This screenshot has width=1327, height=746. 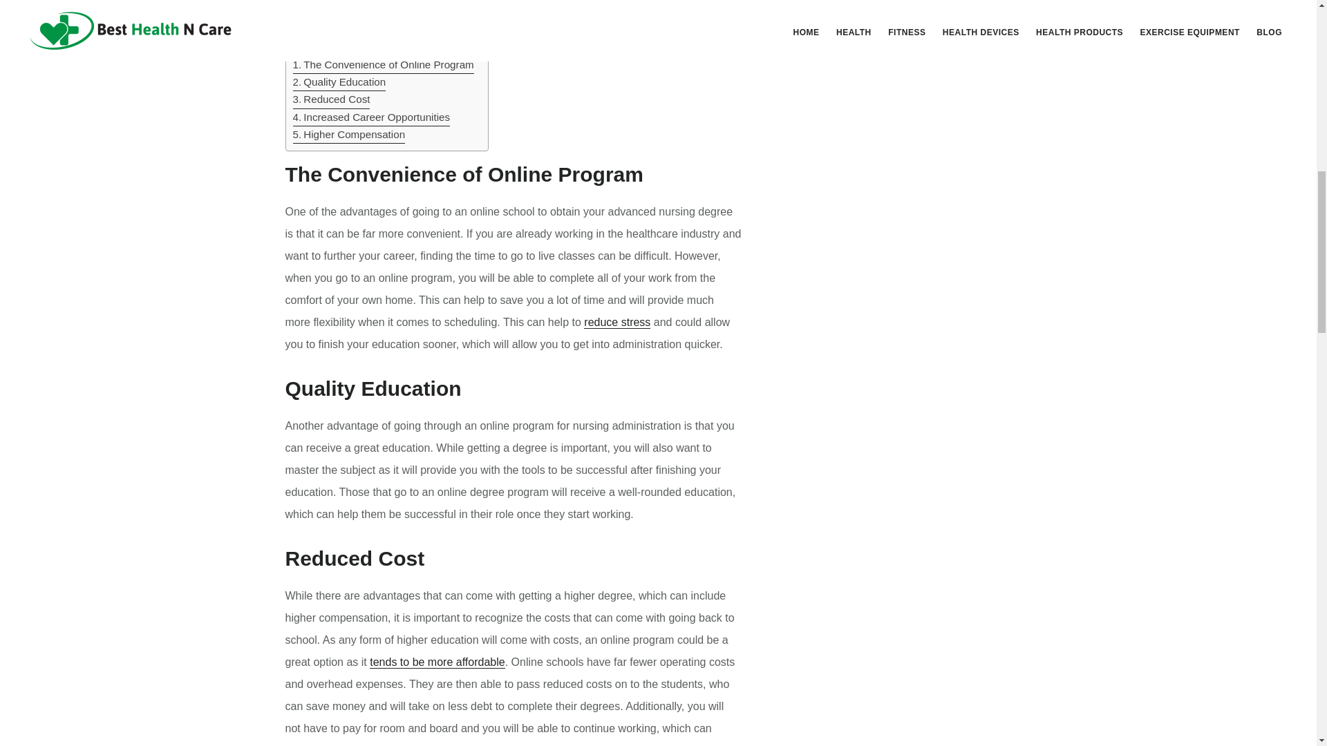 What do you see at coordinates (437, 662) in the screenshot?
I see `tends to be more affordable` at bounding box center [437, 662].